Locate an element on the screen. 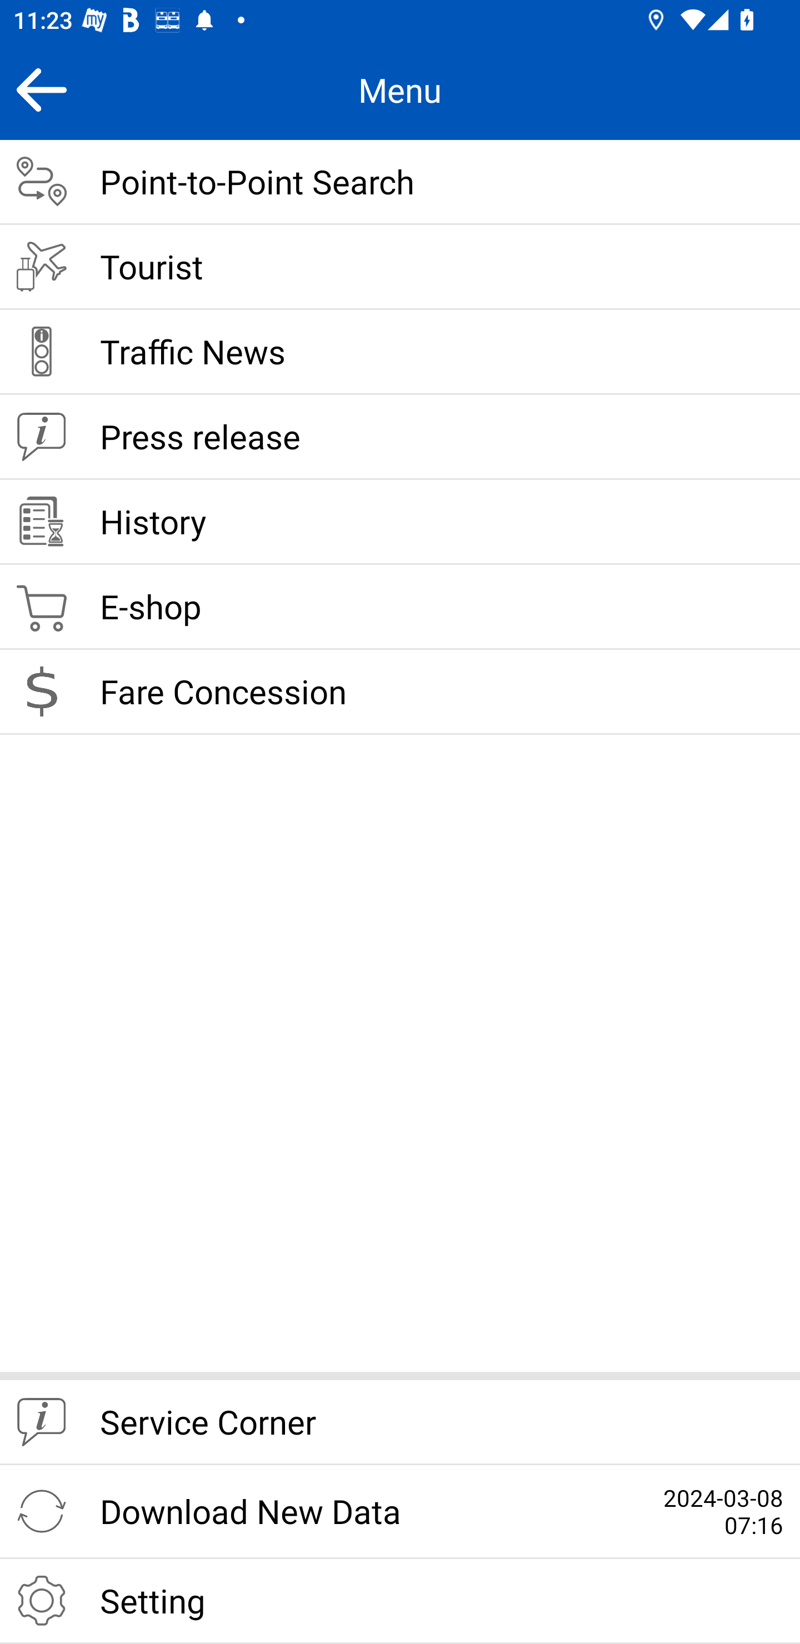 This screenshot has height=1644, width=800. Fare Concession is located at coordinates (400, 692).